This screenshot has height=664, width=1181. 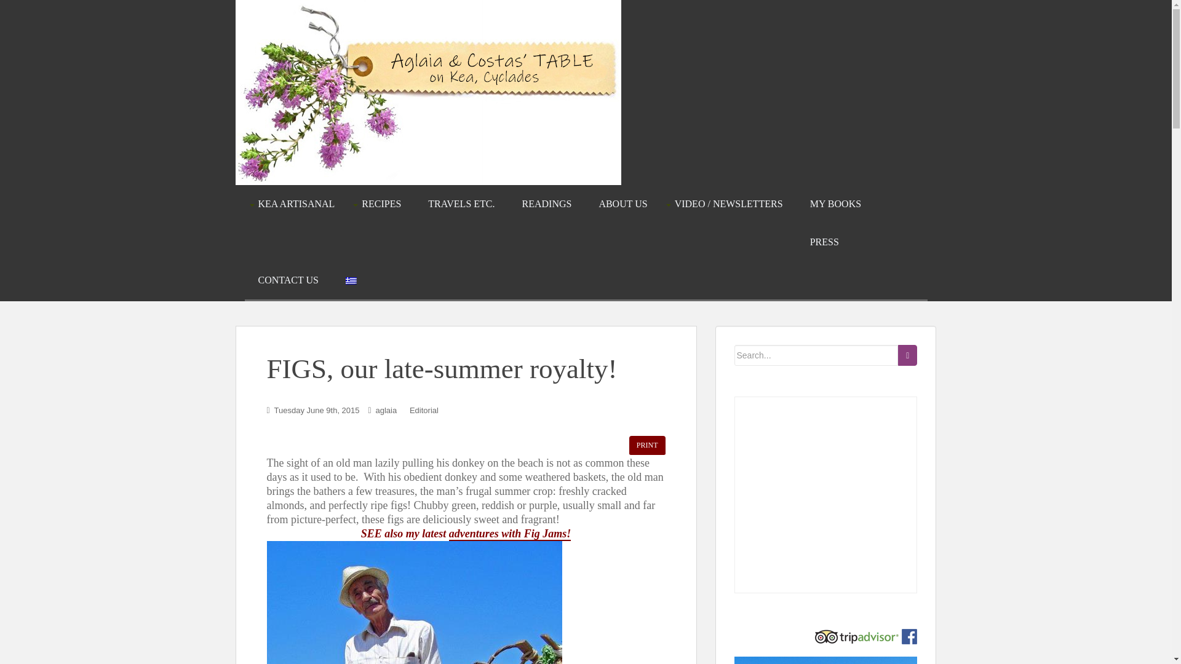 What do you see at coordinates (288, 280) in the screenshot?
I see `CONTACT US` at bounding box center [288, 280].